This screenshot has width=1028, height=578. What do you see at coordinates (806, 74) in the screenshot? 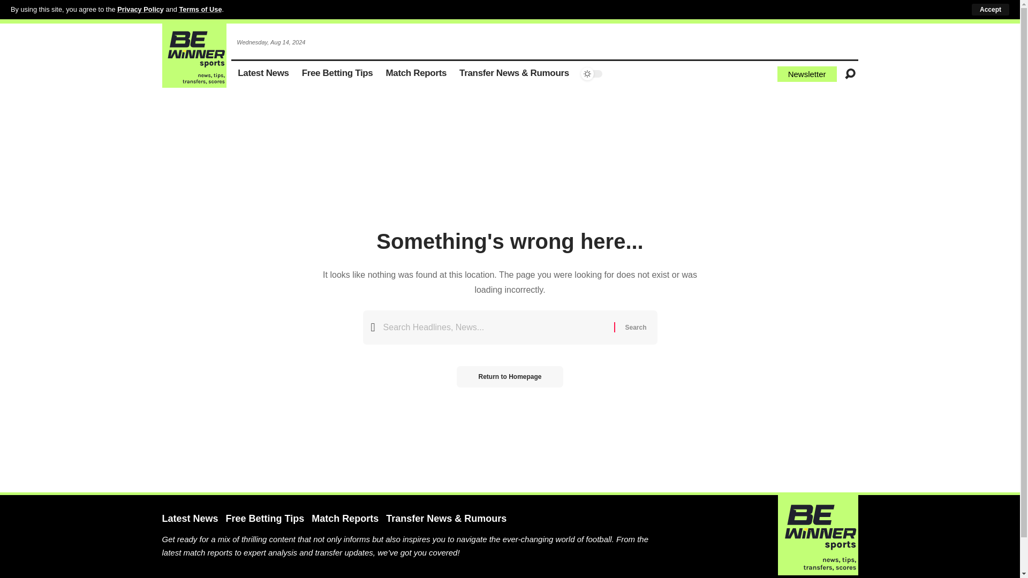
I see `Newsletter` at bounding box center [806, 74].